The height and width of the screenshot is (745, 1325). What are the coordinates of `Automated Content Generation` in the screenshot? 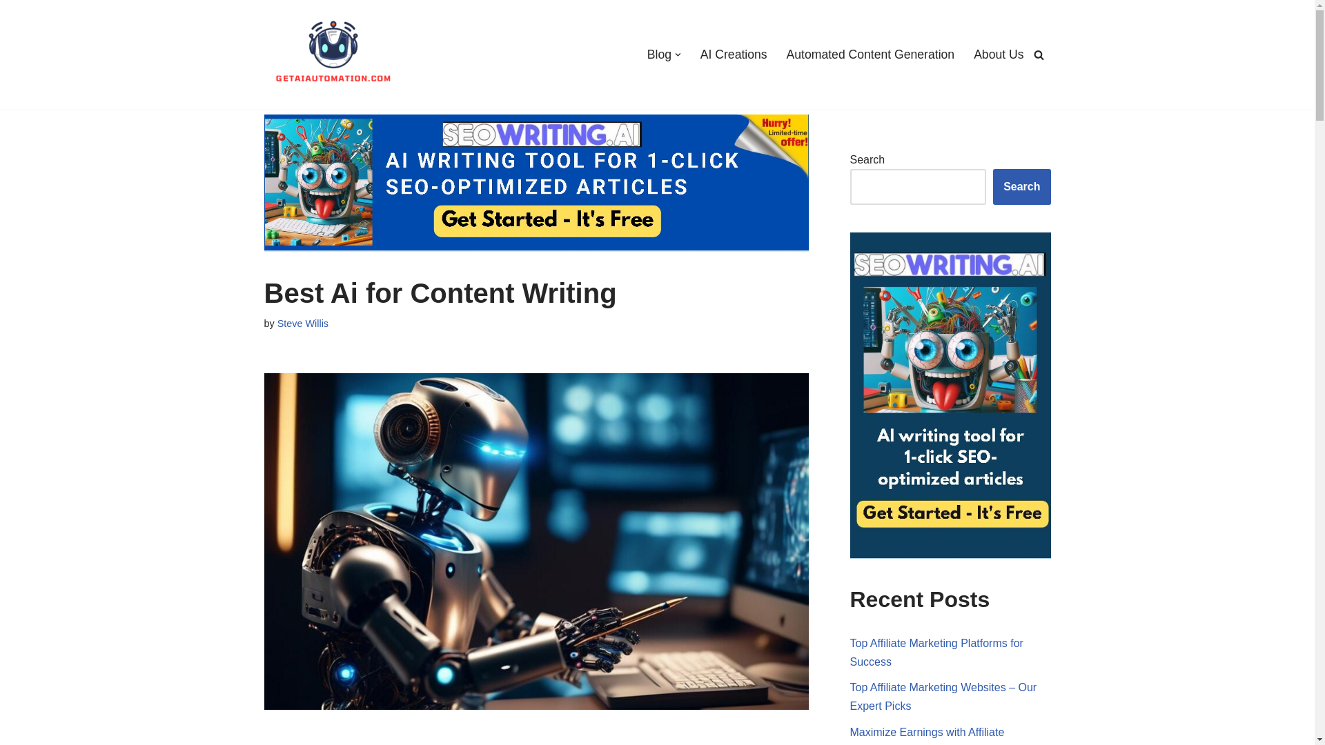 It's located at (871, 54).